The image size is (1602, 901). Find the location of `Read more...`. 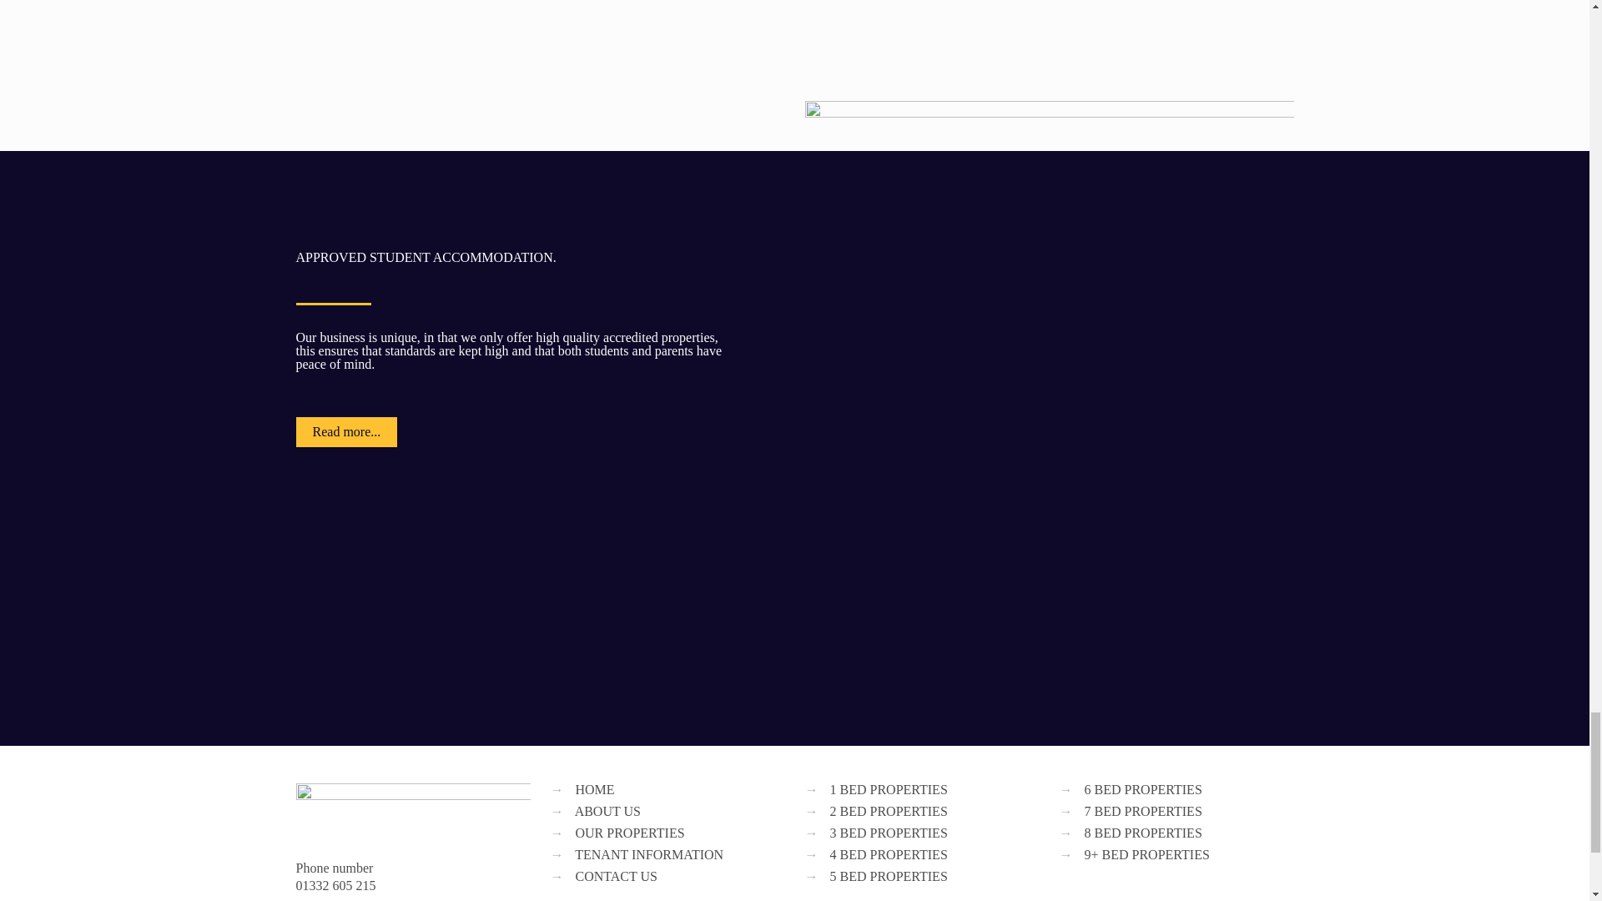

Read more... is located at coordinates (345, 432).